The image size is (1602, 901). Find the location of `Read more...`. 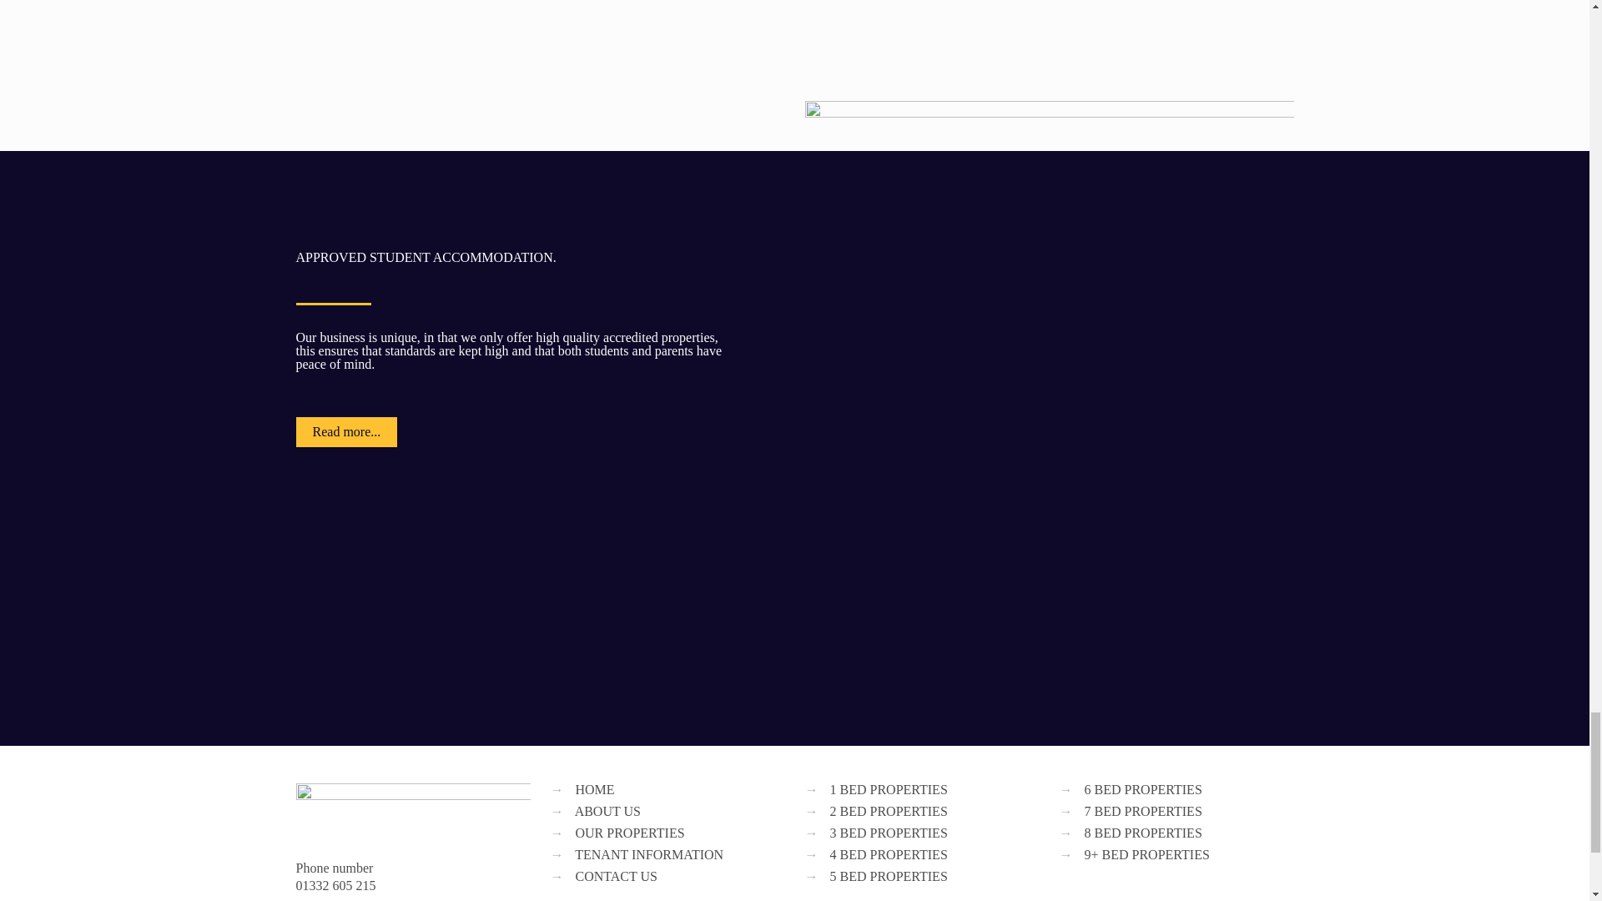

Read more... is located at coordinates (345, 432).